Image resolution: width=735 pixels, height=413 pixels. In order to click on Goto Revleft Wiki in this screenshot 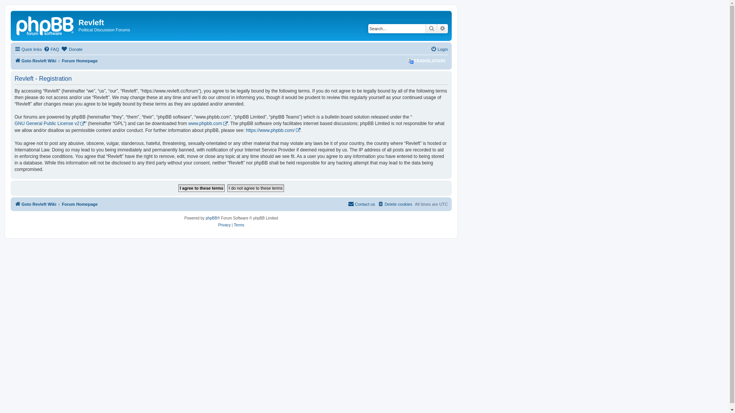, I will do `click(35, 204)`.